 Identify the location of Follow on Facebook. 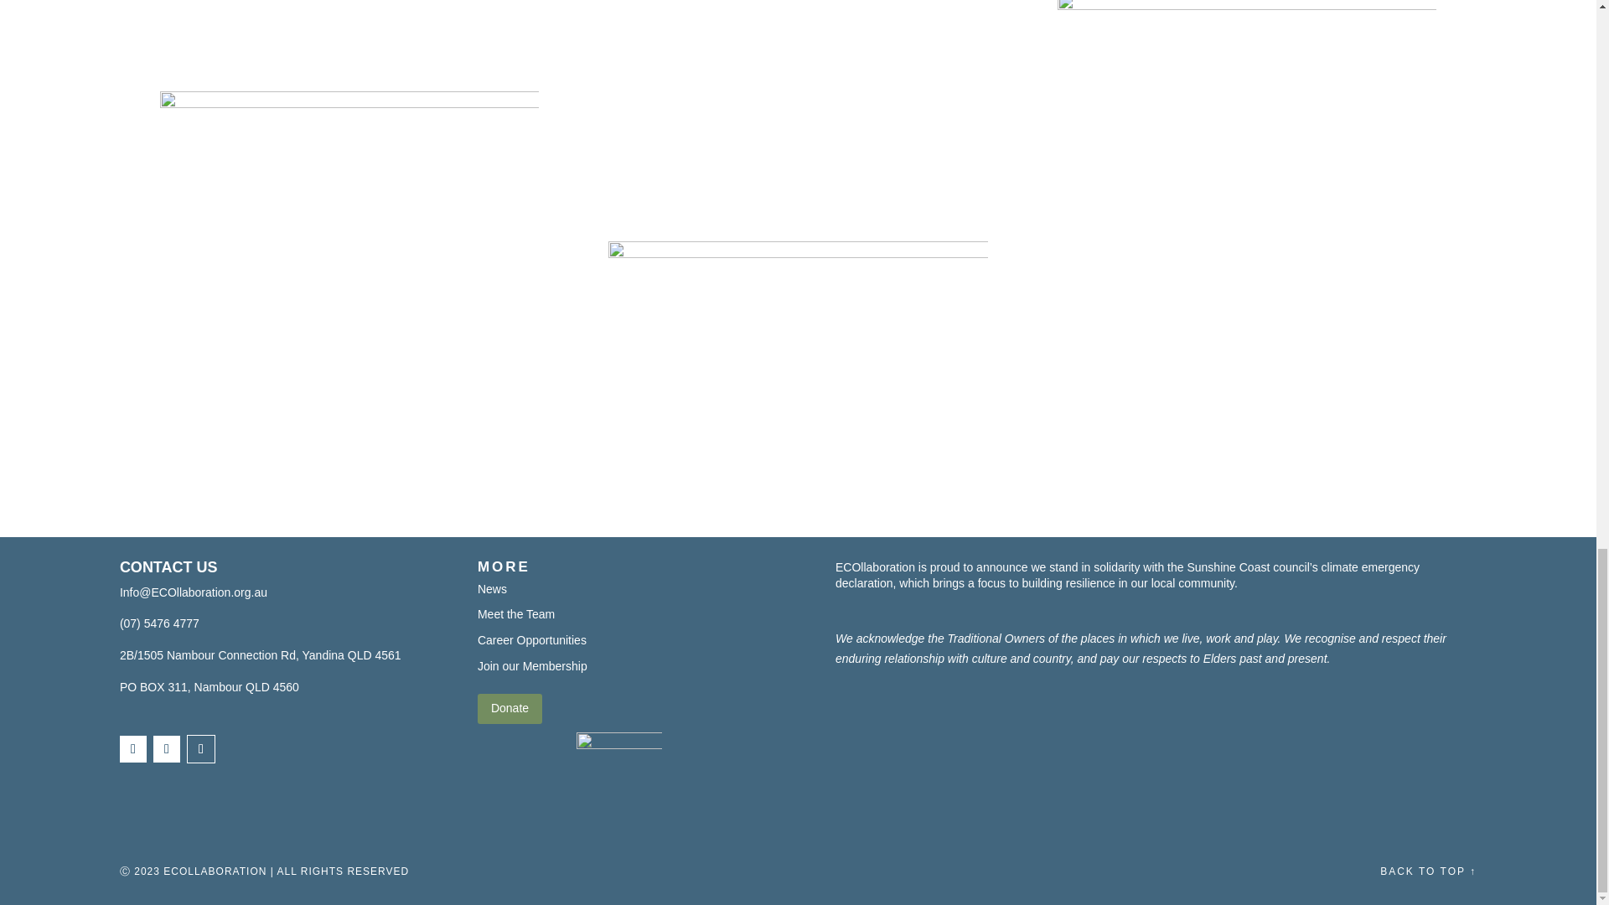
(132, 749).